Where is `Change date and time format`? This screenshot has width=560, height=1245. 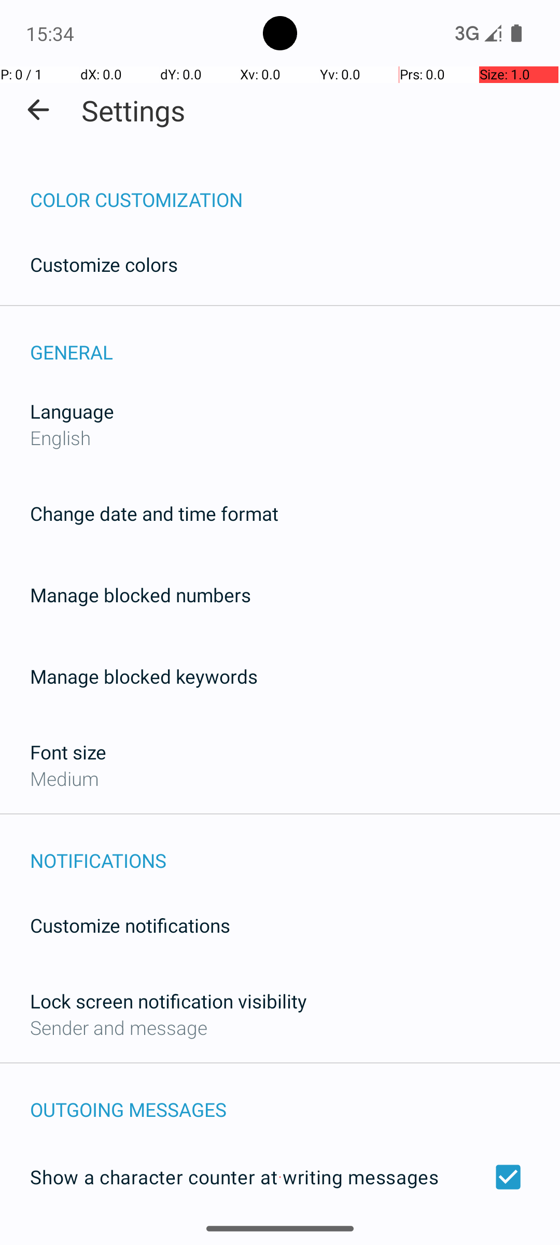 Change date and time format is located at coordinates (155, 514).